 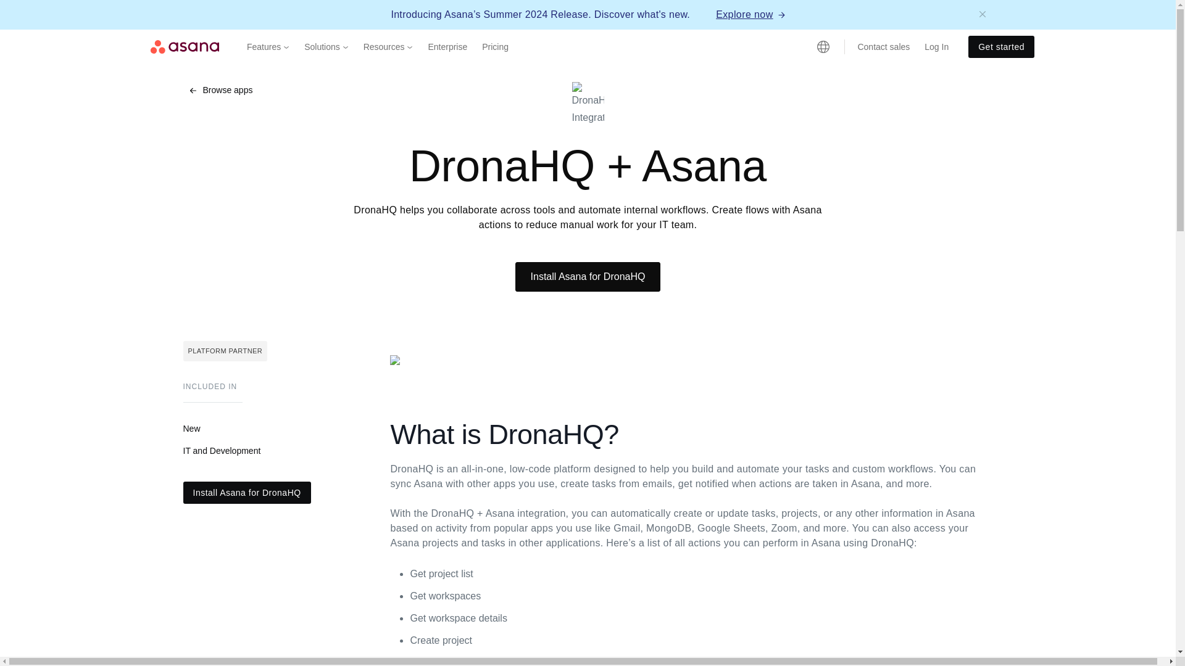 I want to click on Log In, so click(x=937, y=46).